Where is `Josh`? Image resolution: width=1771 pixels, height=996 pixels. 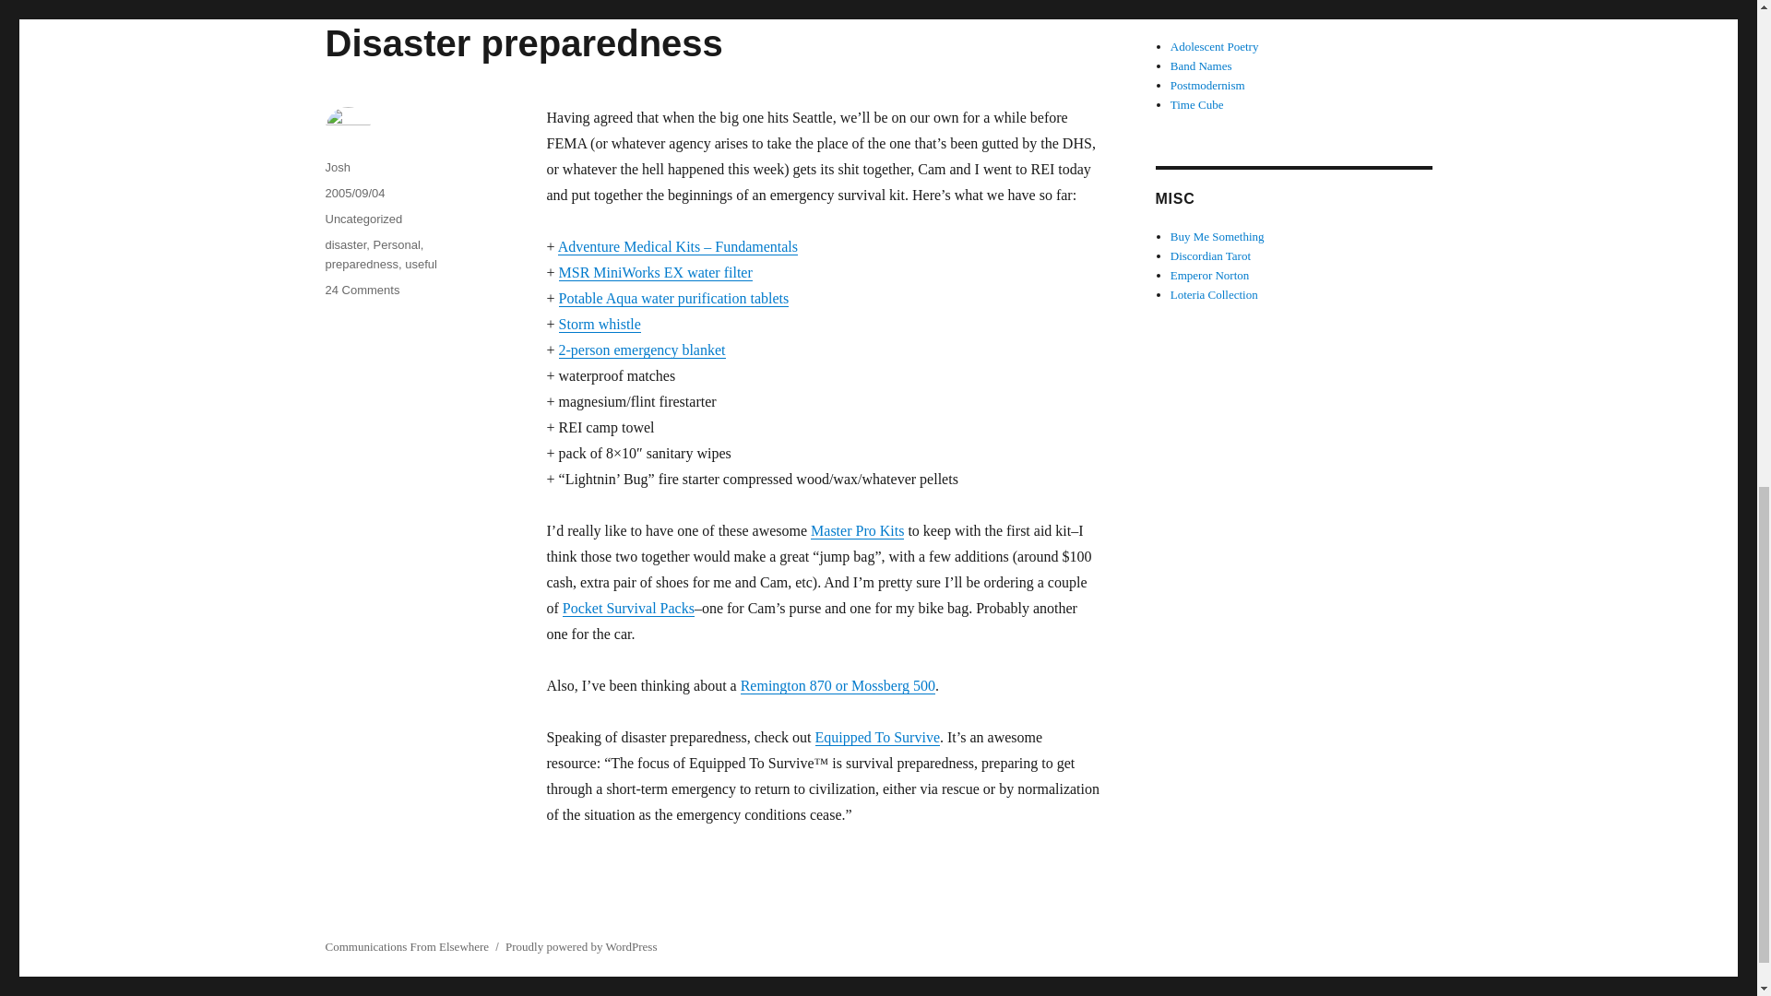 Josh is located at coordinates (336, 167).